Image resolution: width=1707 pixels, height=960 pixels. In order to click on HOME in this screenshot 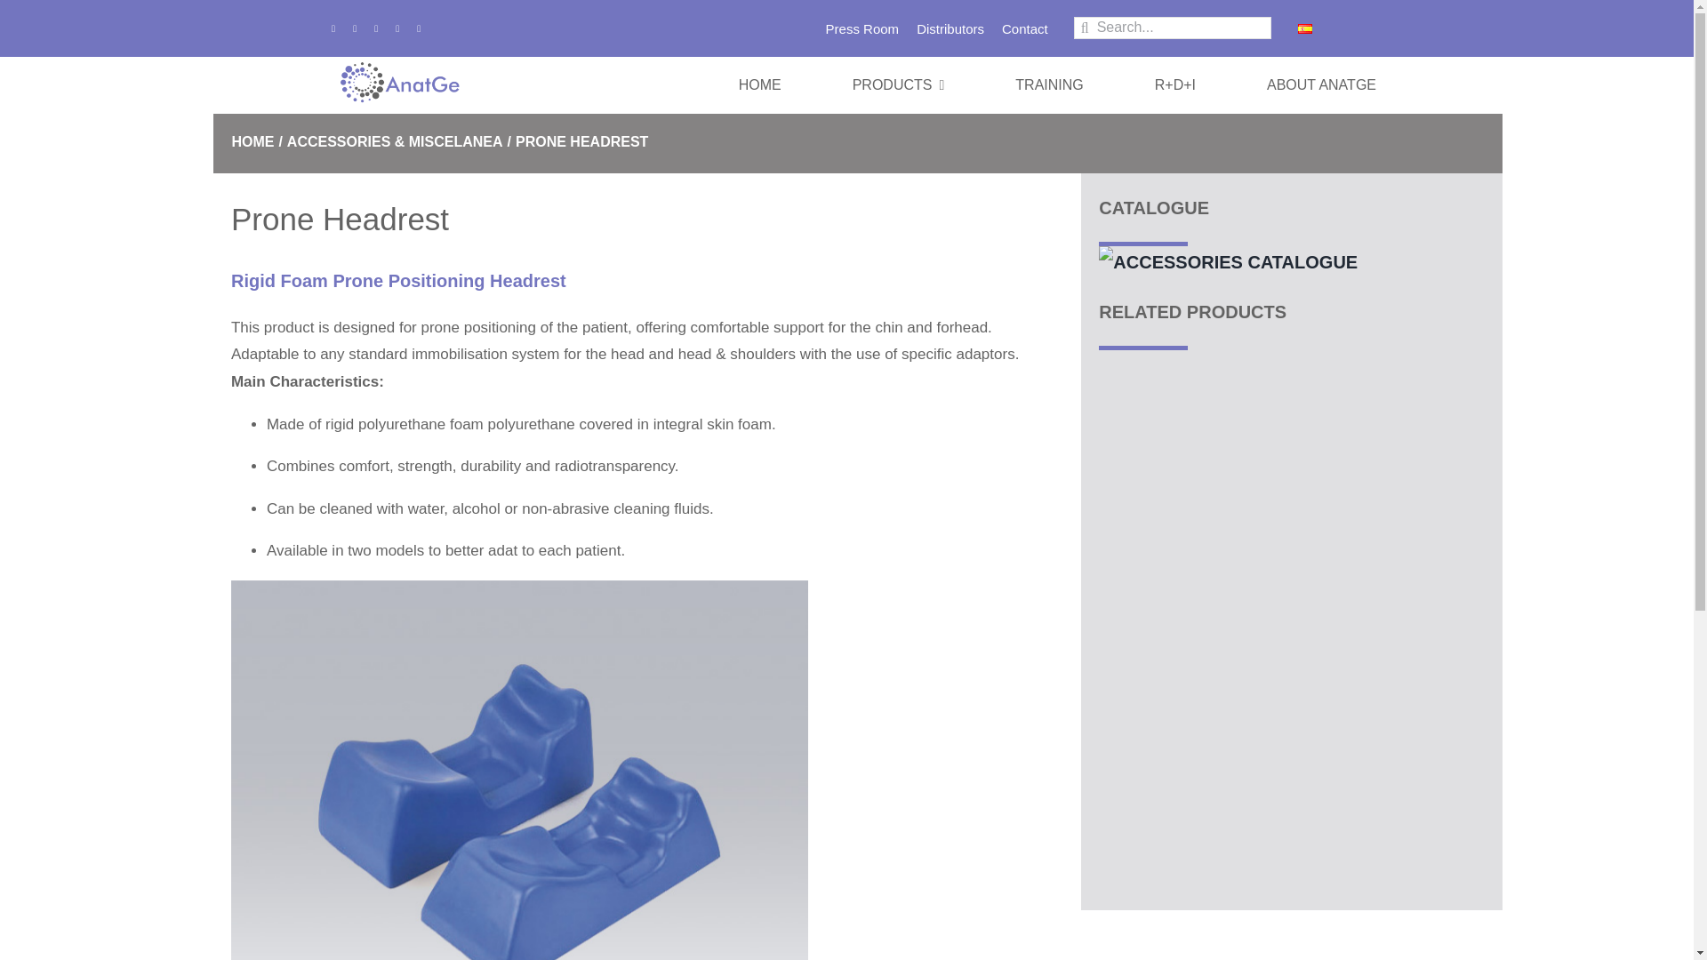, I will do `click(760, 85)`.